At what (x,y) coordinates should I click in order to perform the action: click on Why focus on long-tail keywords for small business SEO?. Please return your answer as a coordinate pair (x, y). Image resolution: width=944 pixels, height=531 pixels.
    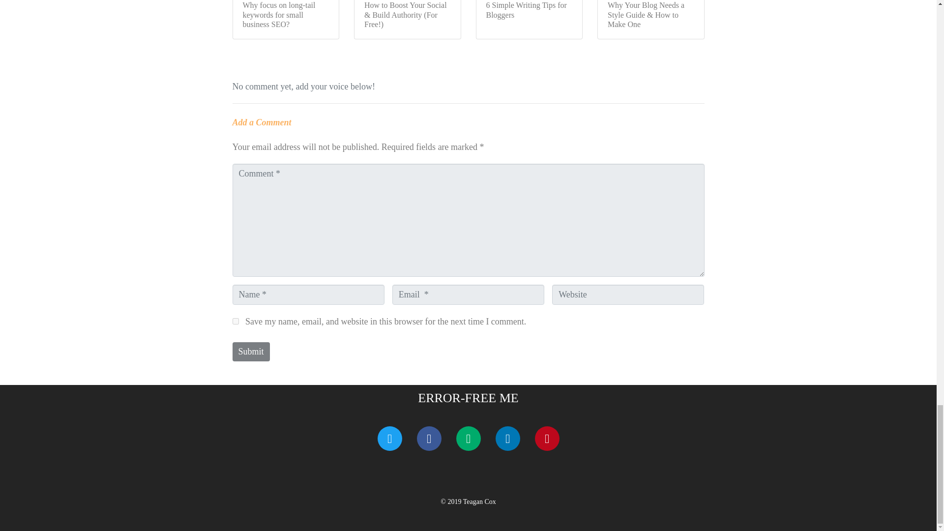
    Looking at the image, I should click on (285, 20).